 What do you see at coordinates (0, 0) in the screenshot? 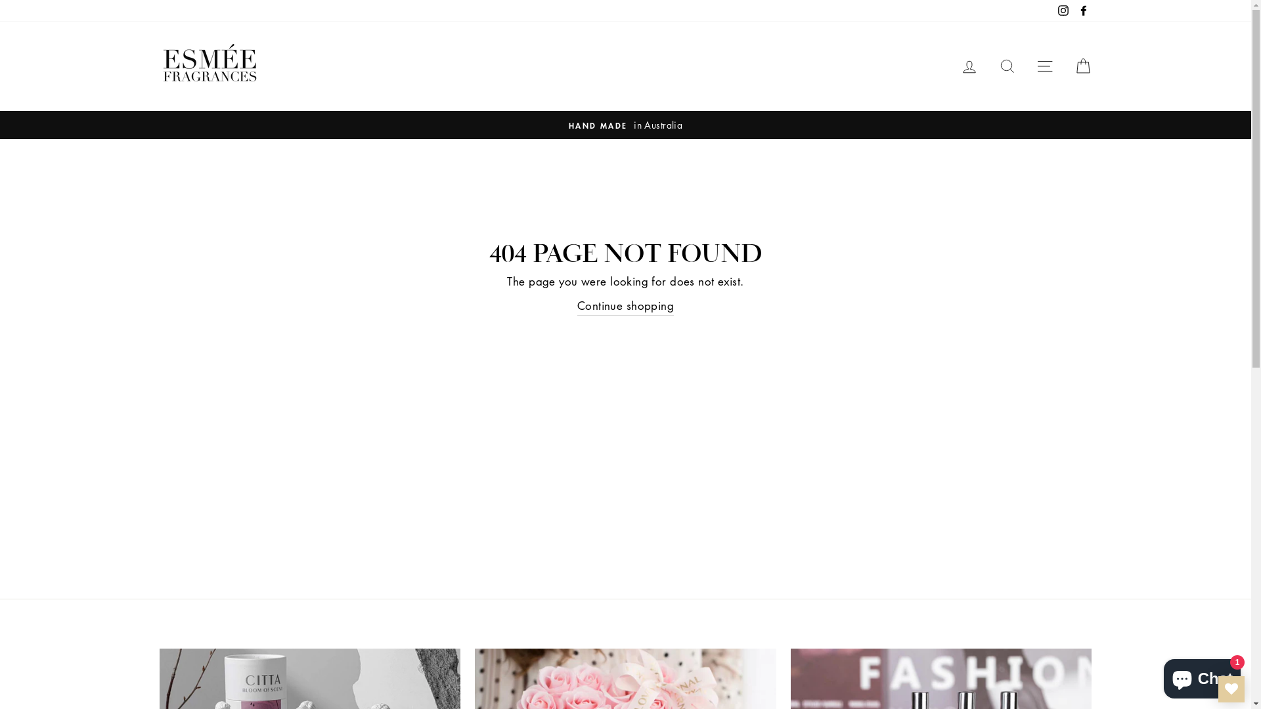
I see `Skip to content` at bounding box center [0, 0].